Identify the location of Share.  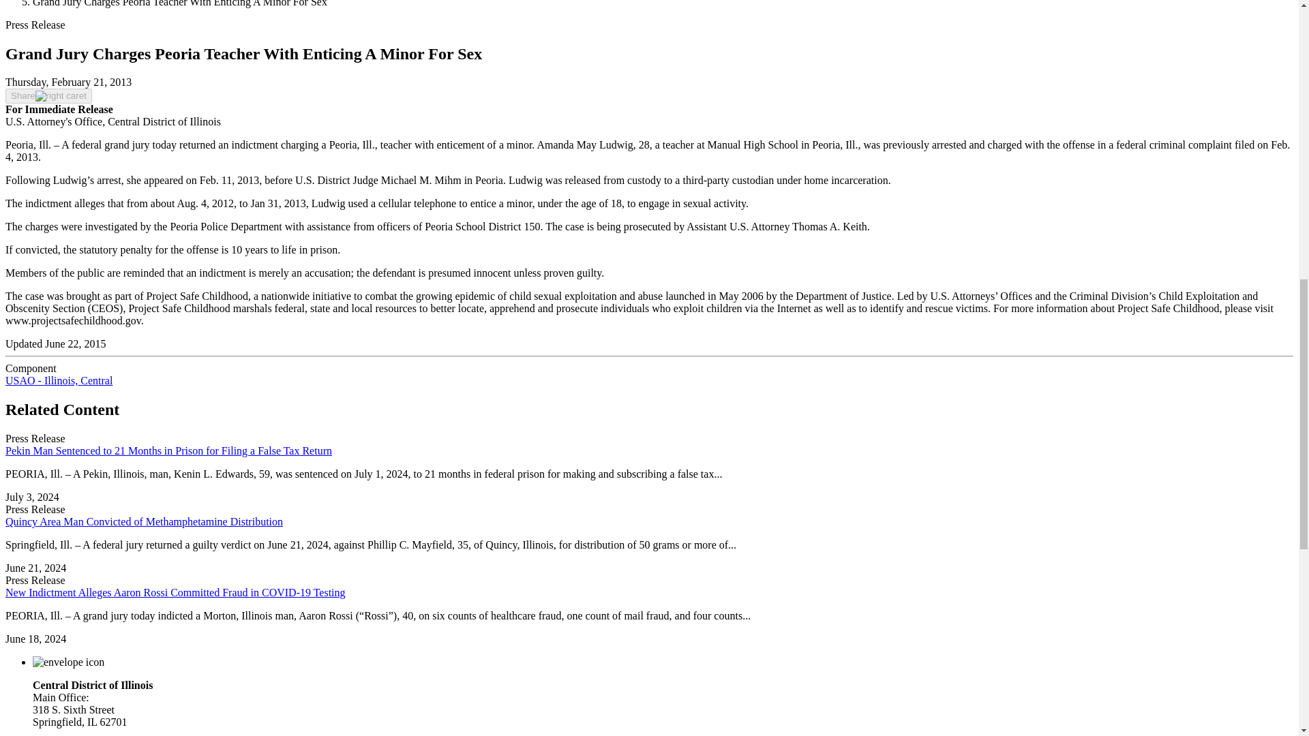
(48, 95).